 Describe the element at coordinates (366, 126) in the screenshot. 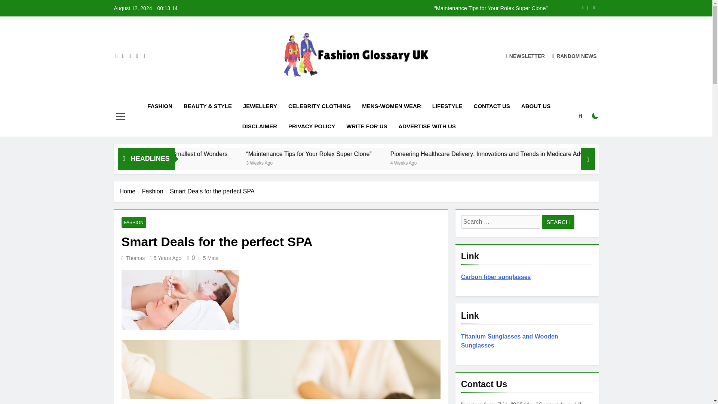

I see `WRITE FOR US` at that location.